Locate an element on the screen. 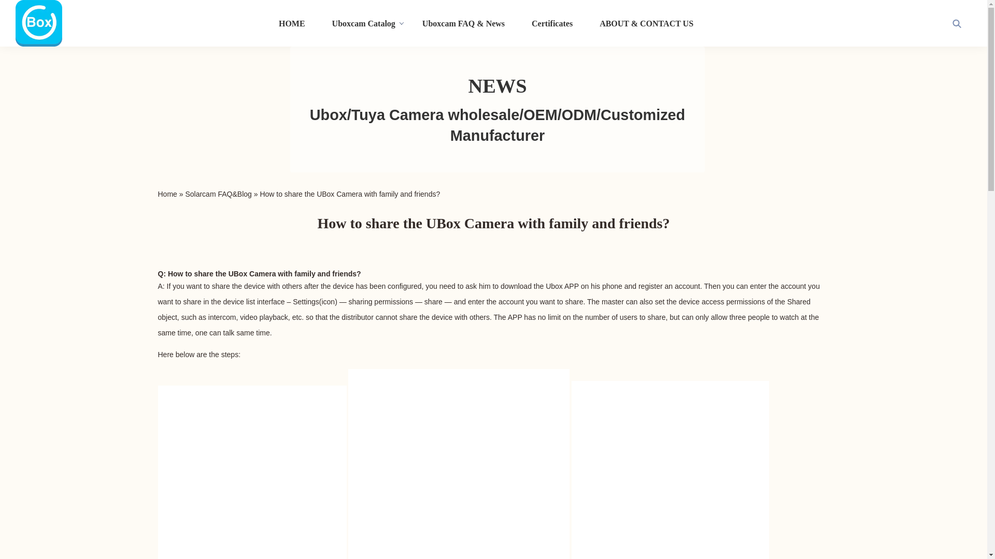 The width and height of the screenshot is (995, 559). UBox Camera is located at coordinates (252, 273).